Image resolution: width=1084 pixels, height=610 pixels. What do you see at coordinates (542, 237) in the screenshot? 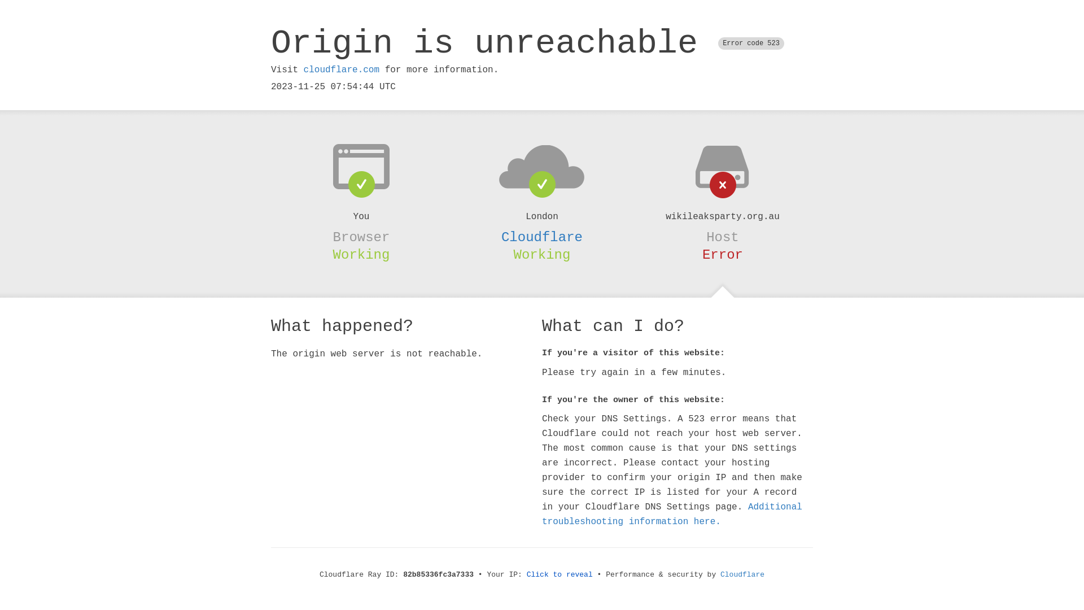
I see `Cloudflare` at bounding box center [542, 237].